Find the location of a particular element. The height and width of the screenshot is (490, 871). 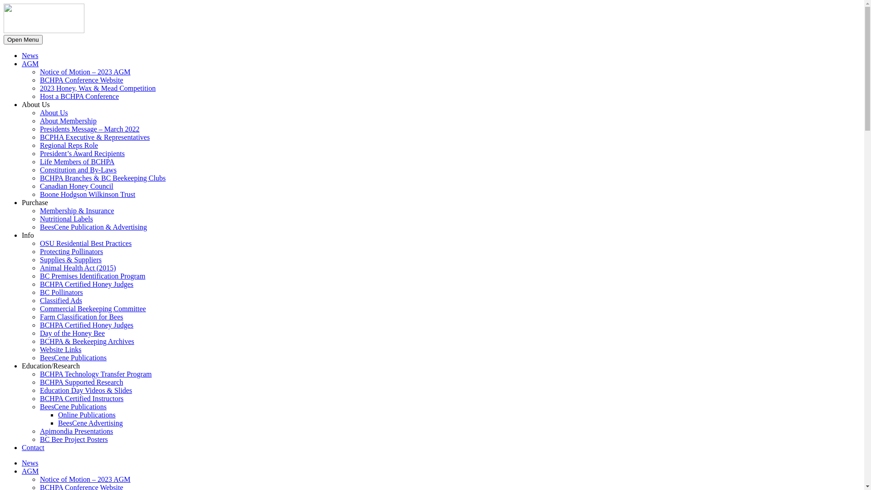

Contact is located at coordinates (33, 447).